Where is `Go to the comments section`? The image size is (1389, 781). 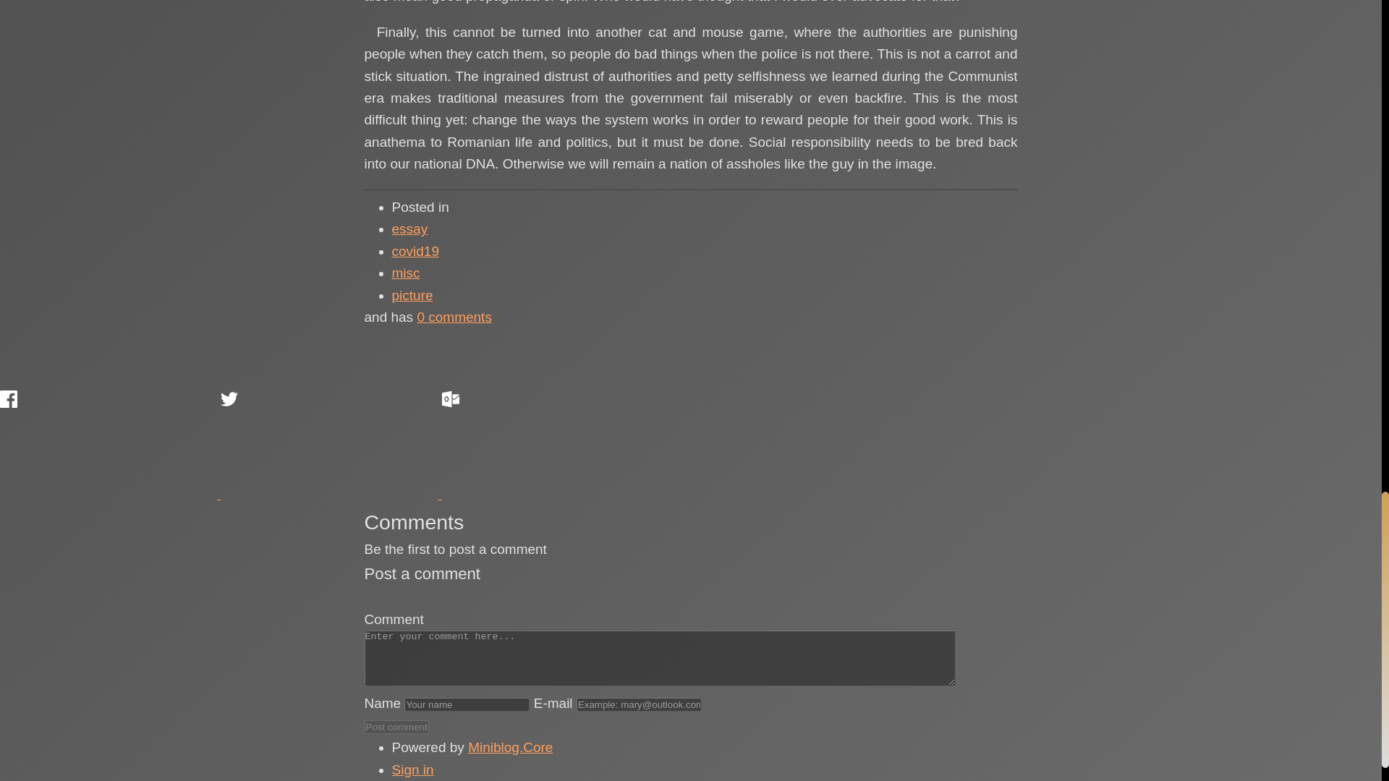 Go to the comments section is located at coordinates (454, 317).